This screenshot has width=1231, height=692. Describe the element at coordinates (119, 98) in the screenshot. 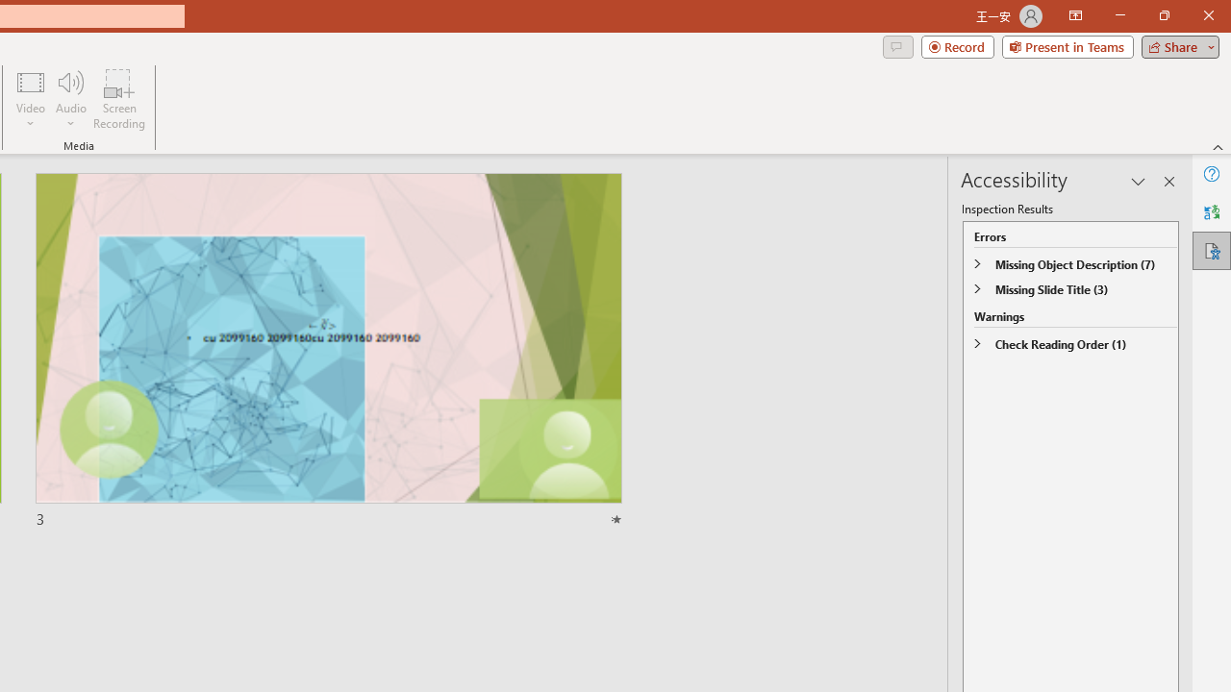

I see `Screen Recording...` at that location.